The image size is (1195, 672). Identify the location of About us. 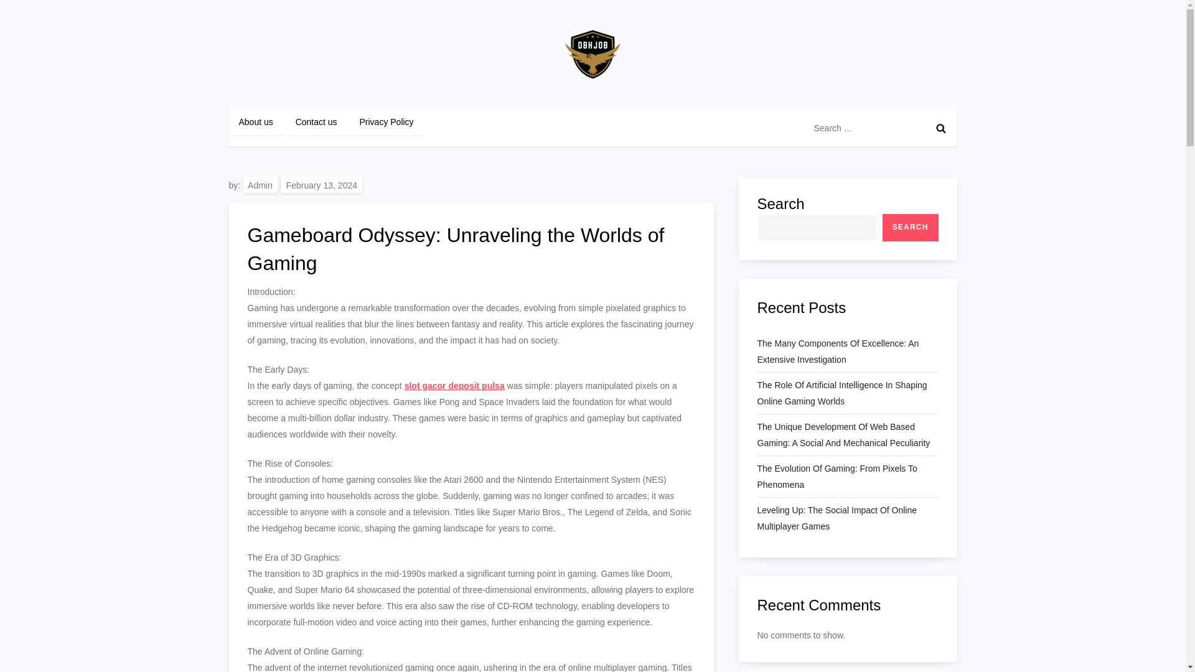
(256, 122).